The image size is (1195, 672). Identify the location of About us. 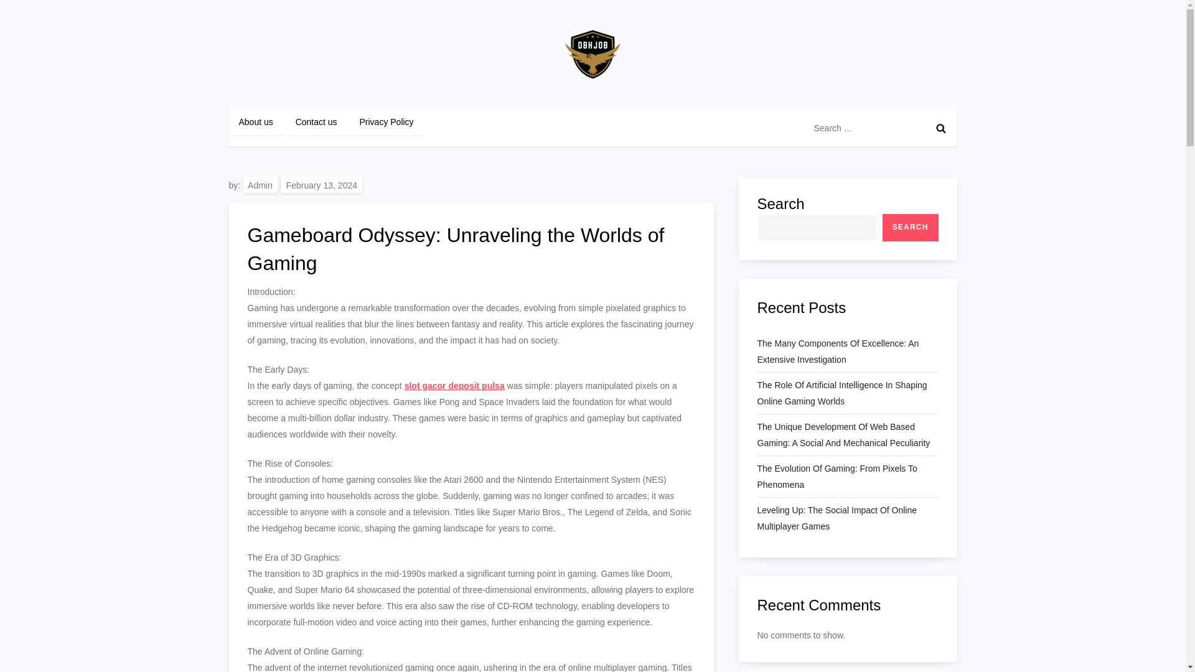
(256, 122).